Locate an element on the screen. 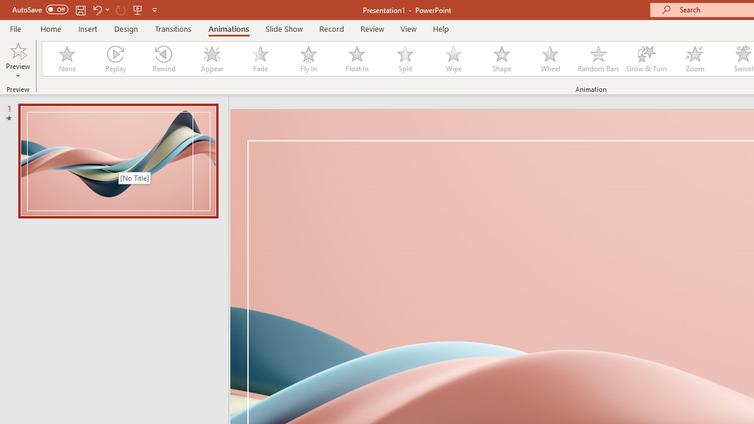  Replay is located at coordinates (115, 59).